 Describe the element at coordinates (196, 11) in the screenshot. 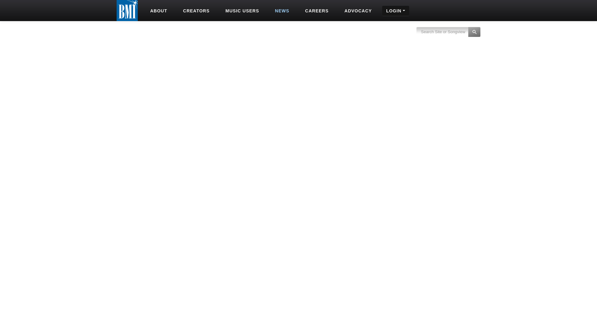

I see `CREATORS` at that location.